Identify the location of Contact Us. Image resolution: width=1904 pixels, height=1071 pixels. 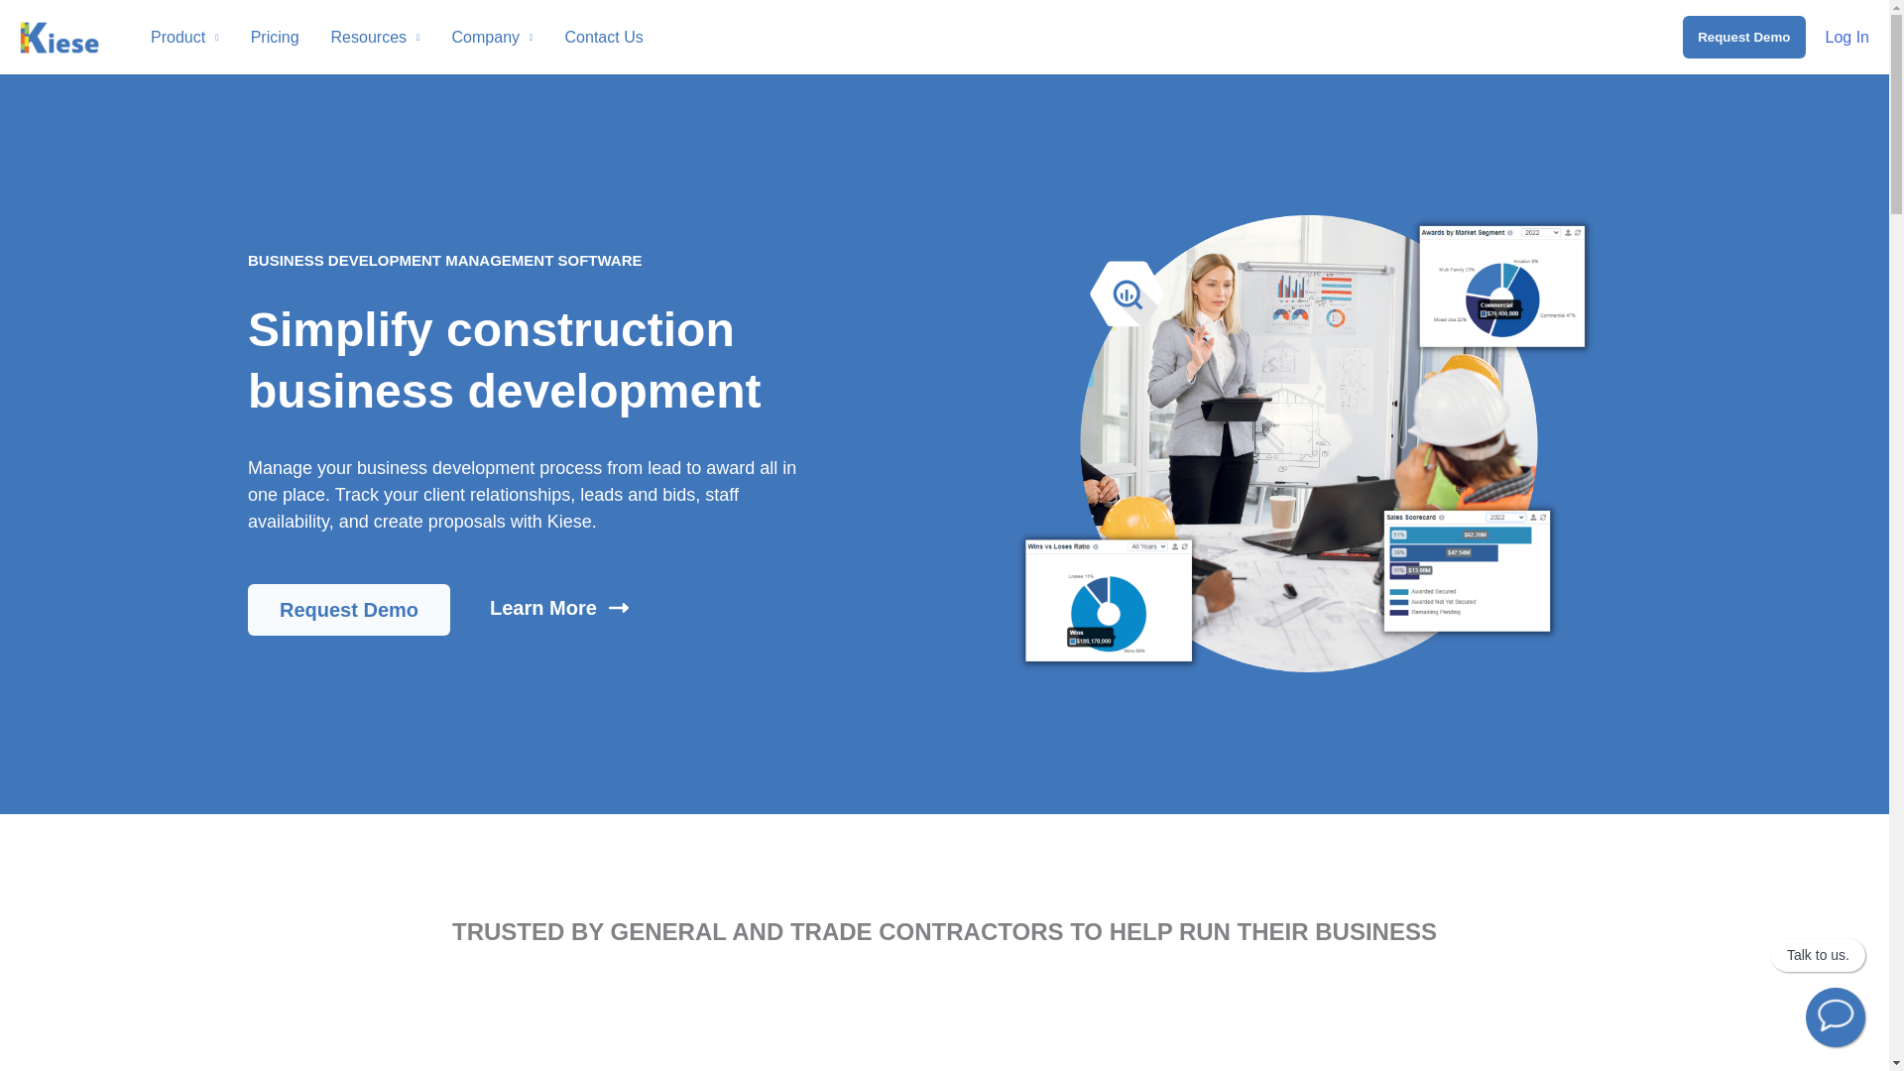
(604, 37).